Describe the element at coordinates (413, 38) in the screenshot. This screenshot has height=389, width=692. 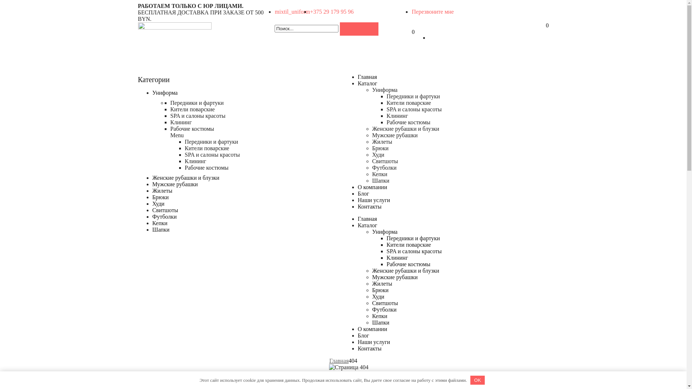
I see `0` at that location.